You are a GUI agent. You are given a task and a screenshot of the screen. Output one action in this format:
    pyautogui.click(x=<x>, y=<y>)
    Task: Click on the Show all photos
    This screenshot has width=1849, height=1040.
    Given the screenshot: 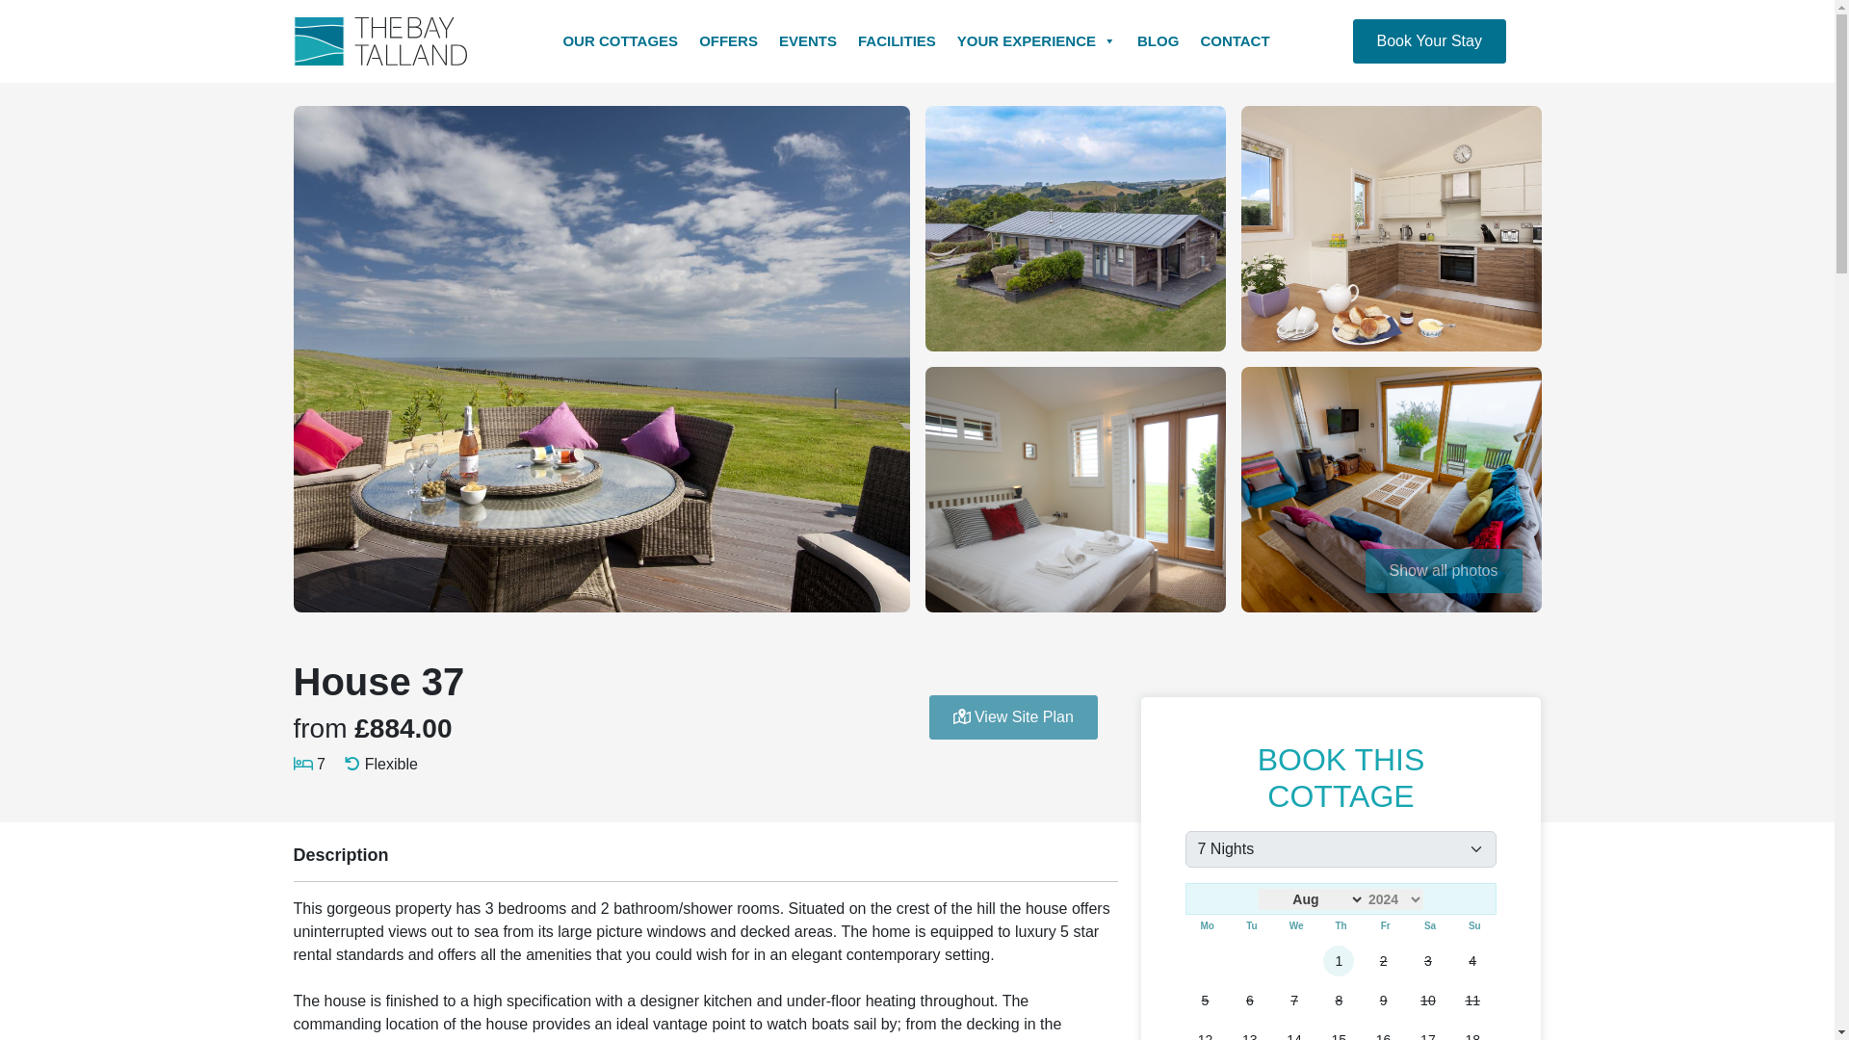 What is the action you would take?
    pyautogui.click(x=1444, y=570)
    